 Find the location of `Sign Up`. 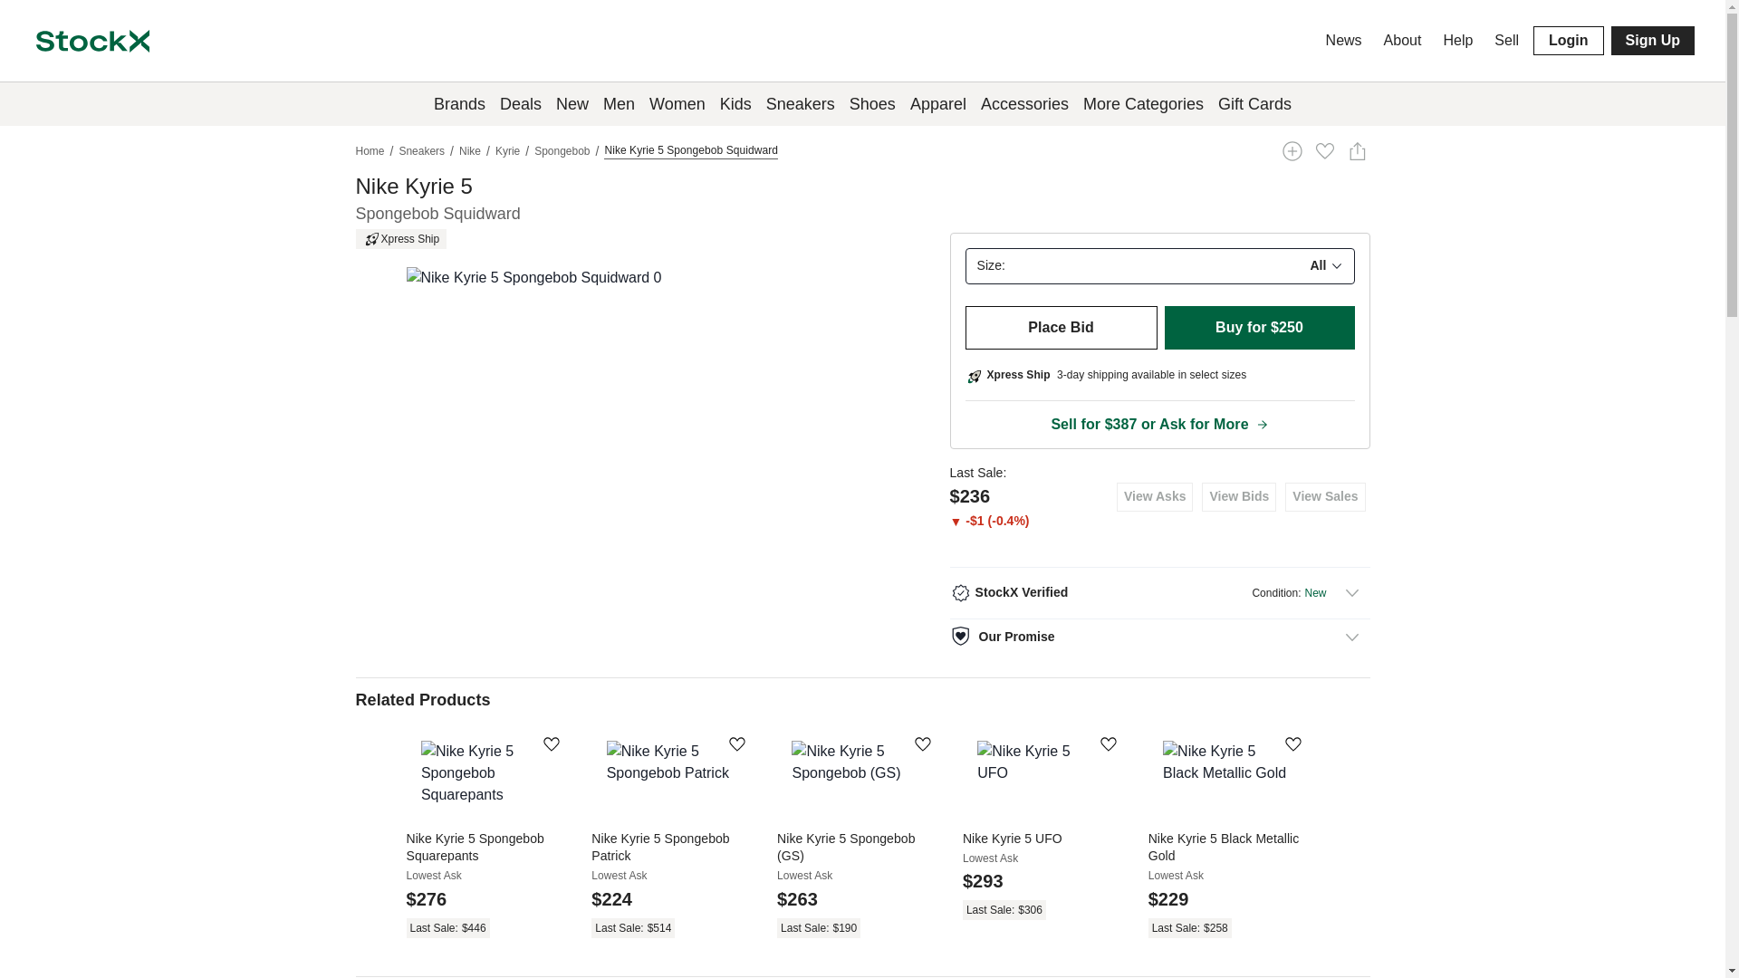

Sign Up is located at coordinates (1652, 40).